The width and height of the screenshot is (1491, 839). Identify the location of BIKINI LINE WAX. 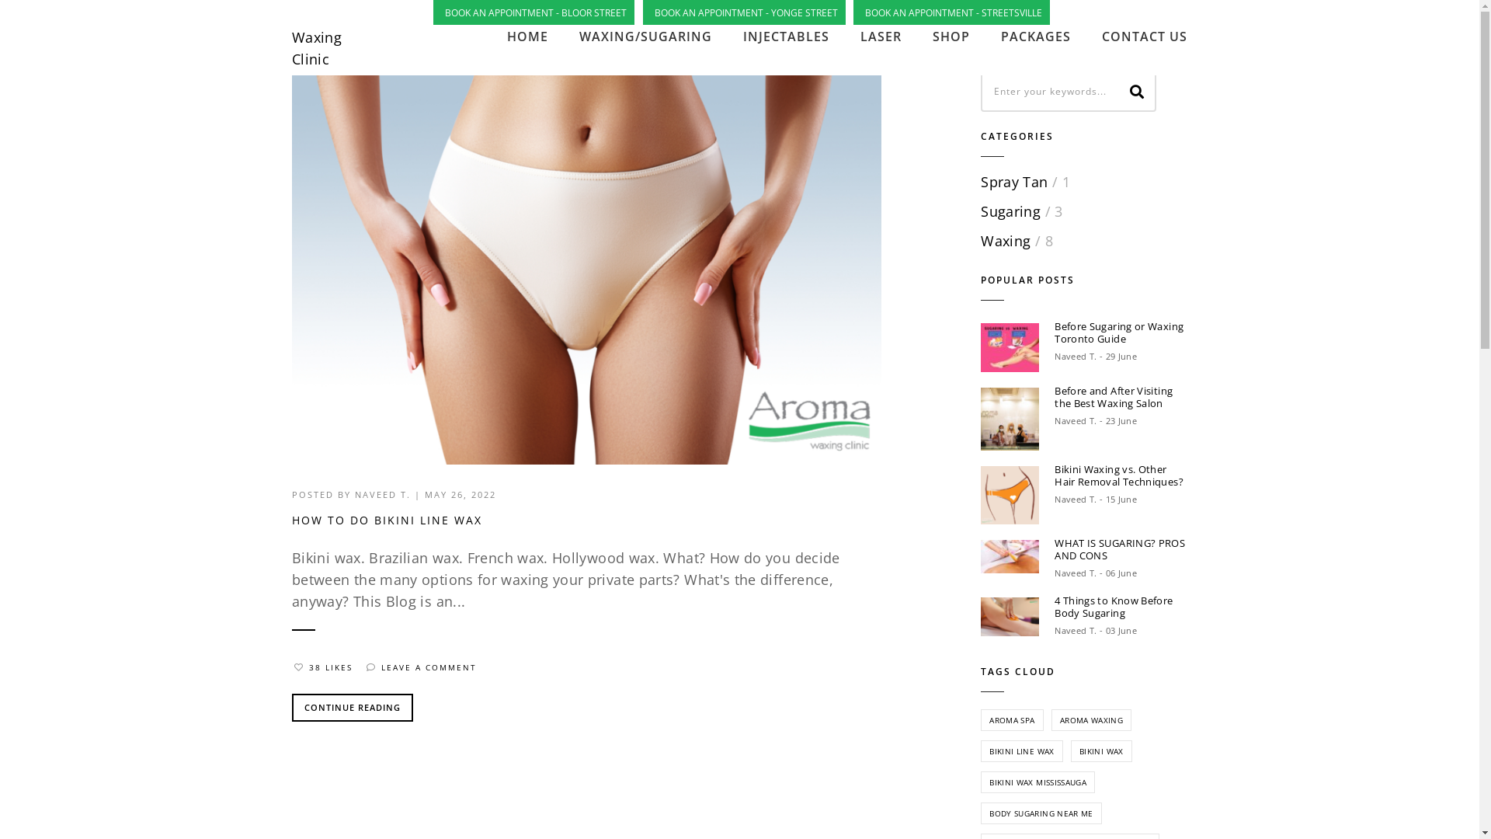
(1022, 751).